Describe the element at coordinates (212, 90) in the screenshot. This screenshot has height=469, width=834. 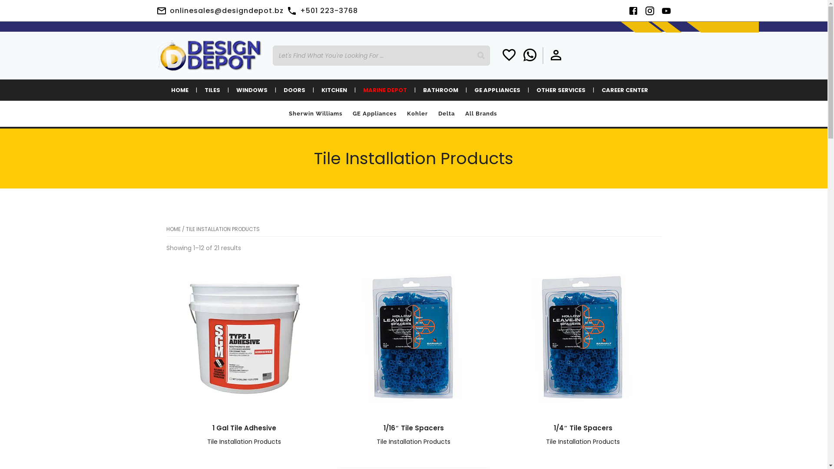
I see `TILES` at that location.